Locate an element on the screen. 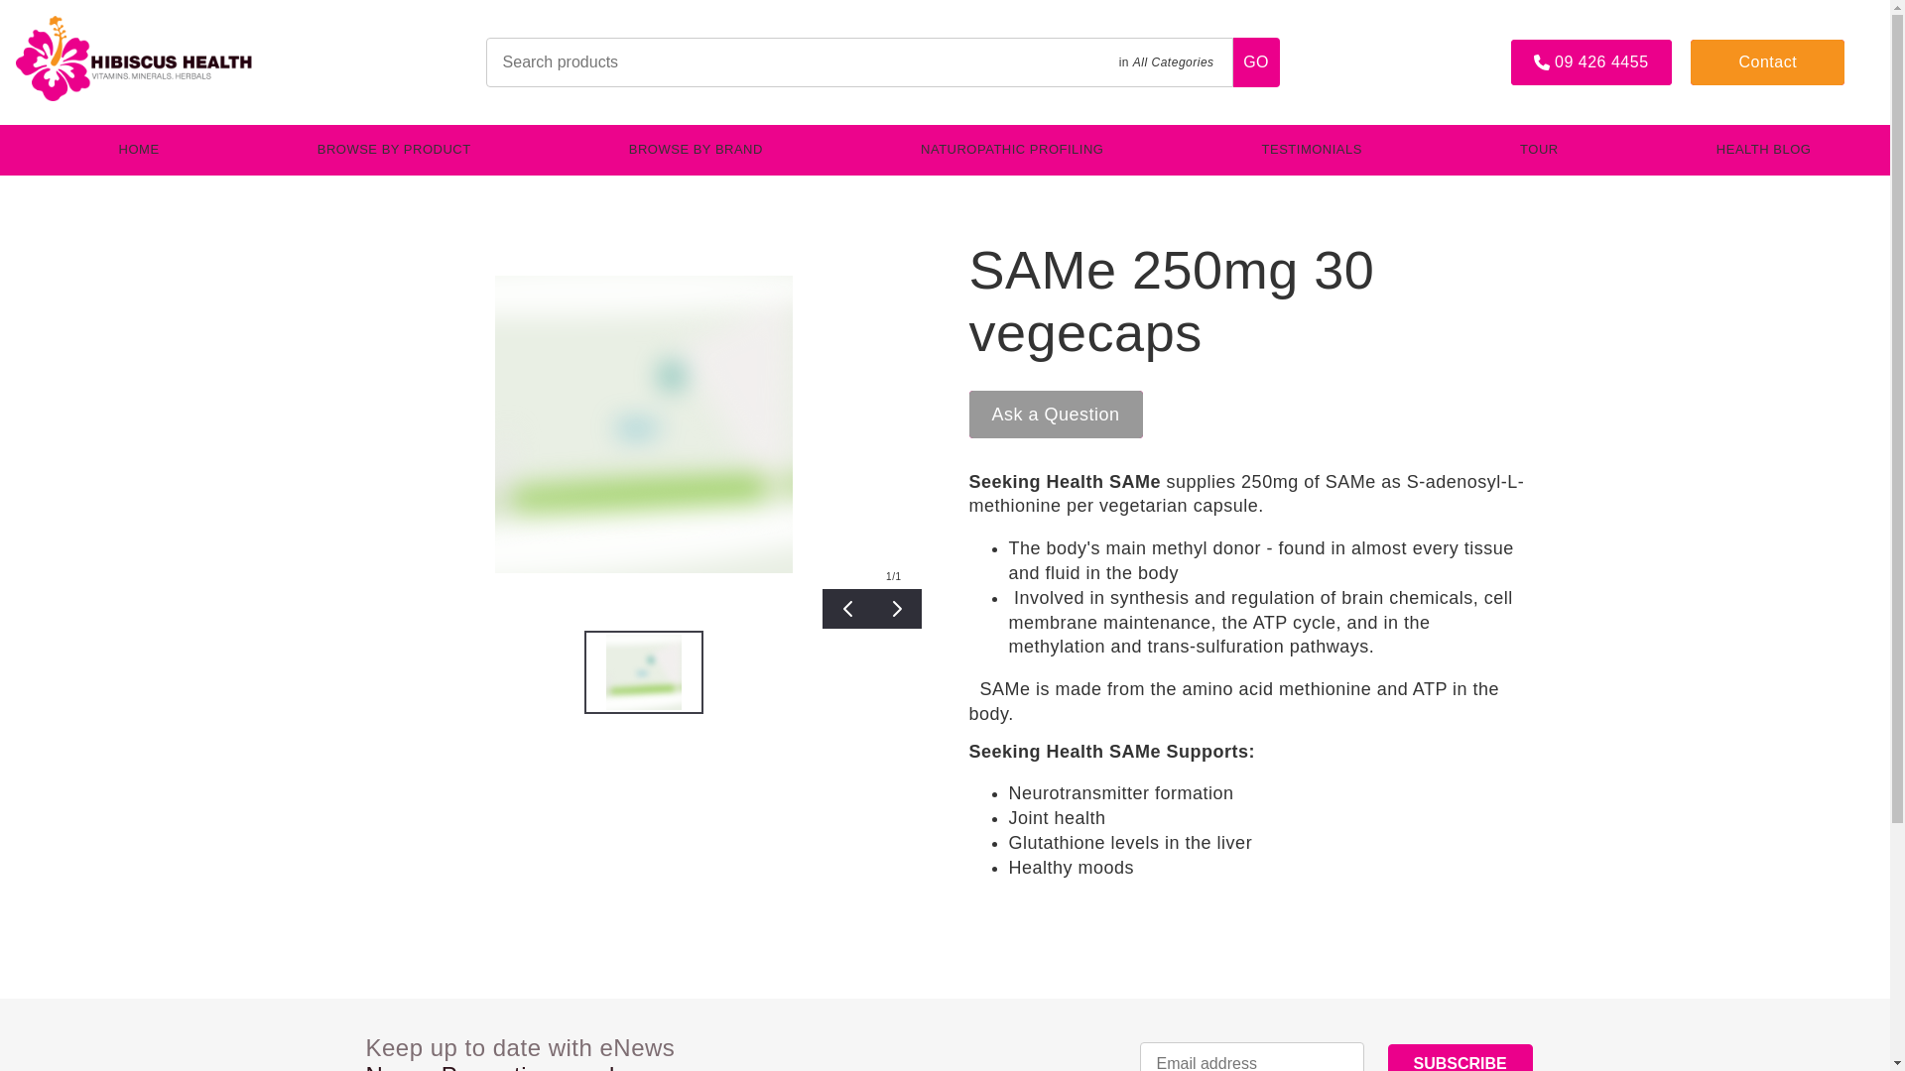 The image size is (1905, 1071). BROWSE BY PRODUCT is located at coordinates (394, 151).